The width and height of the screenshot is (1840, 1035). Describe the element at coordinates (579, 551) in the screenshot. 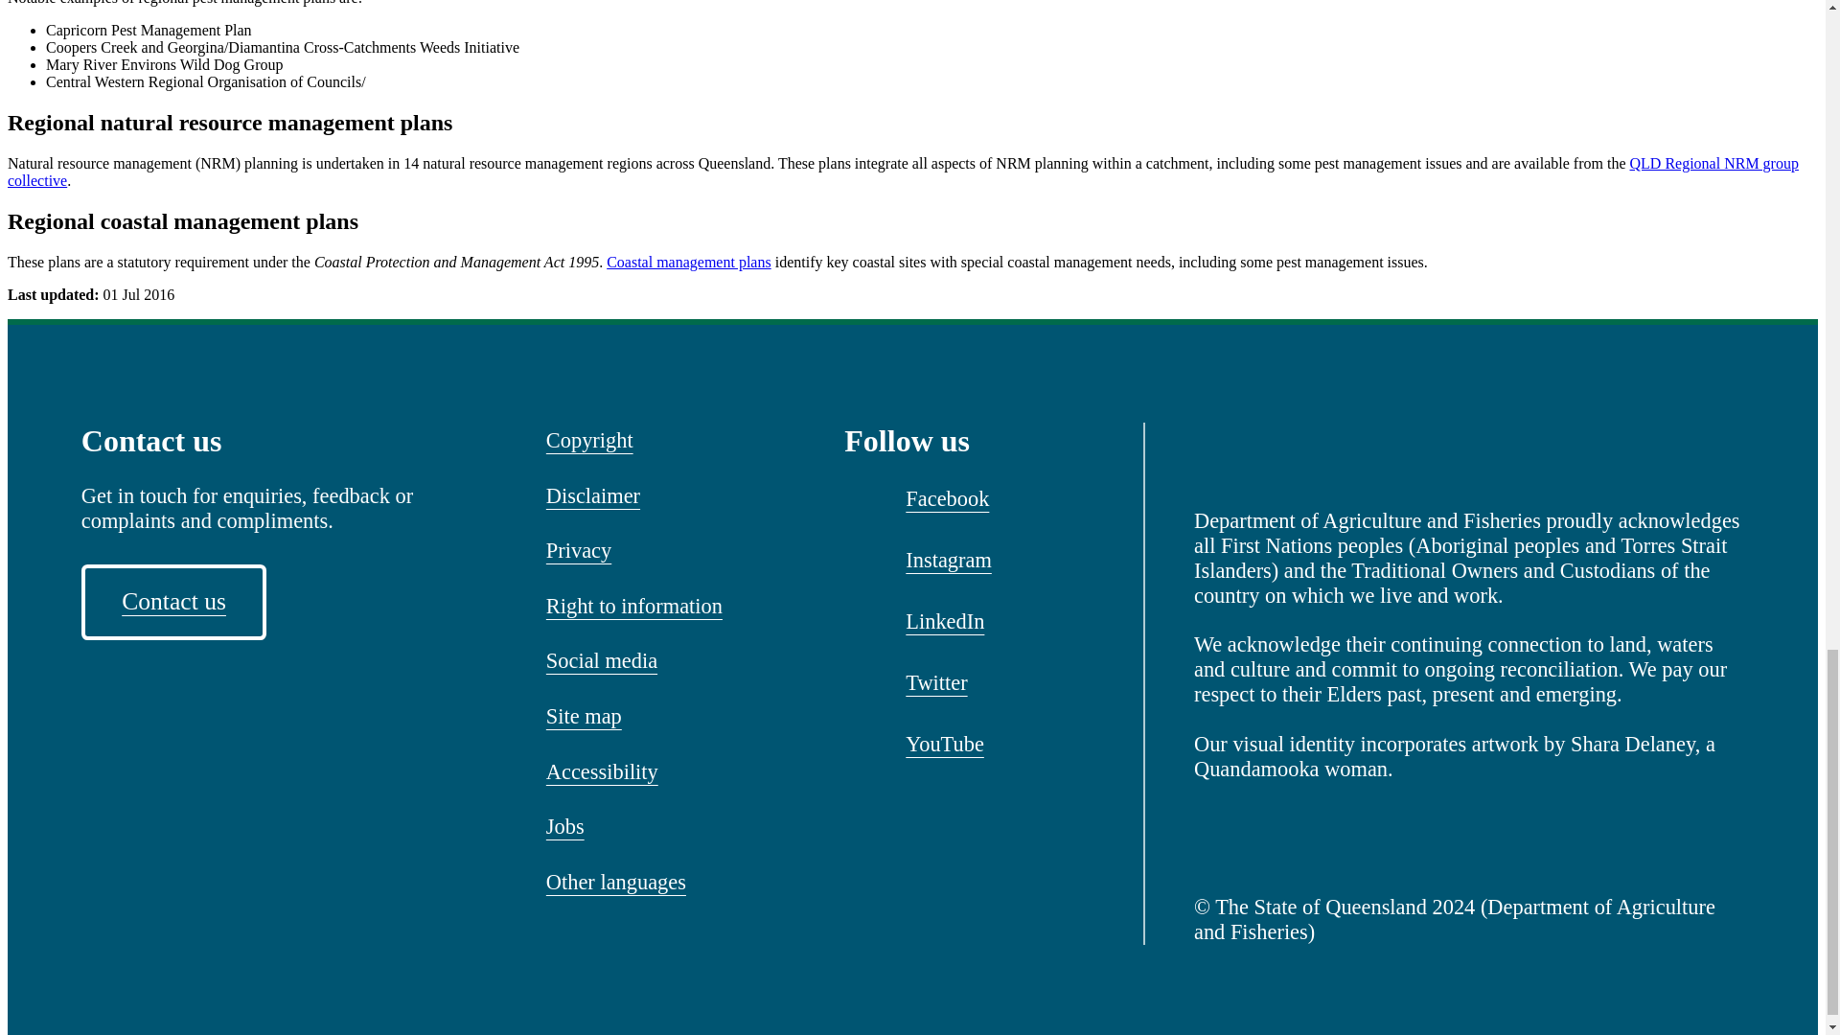

I see `Privacy` at that location.